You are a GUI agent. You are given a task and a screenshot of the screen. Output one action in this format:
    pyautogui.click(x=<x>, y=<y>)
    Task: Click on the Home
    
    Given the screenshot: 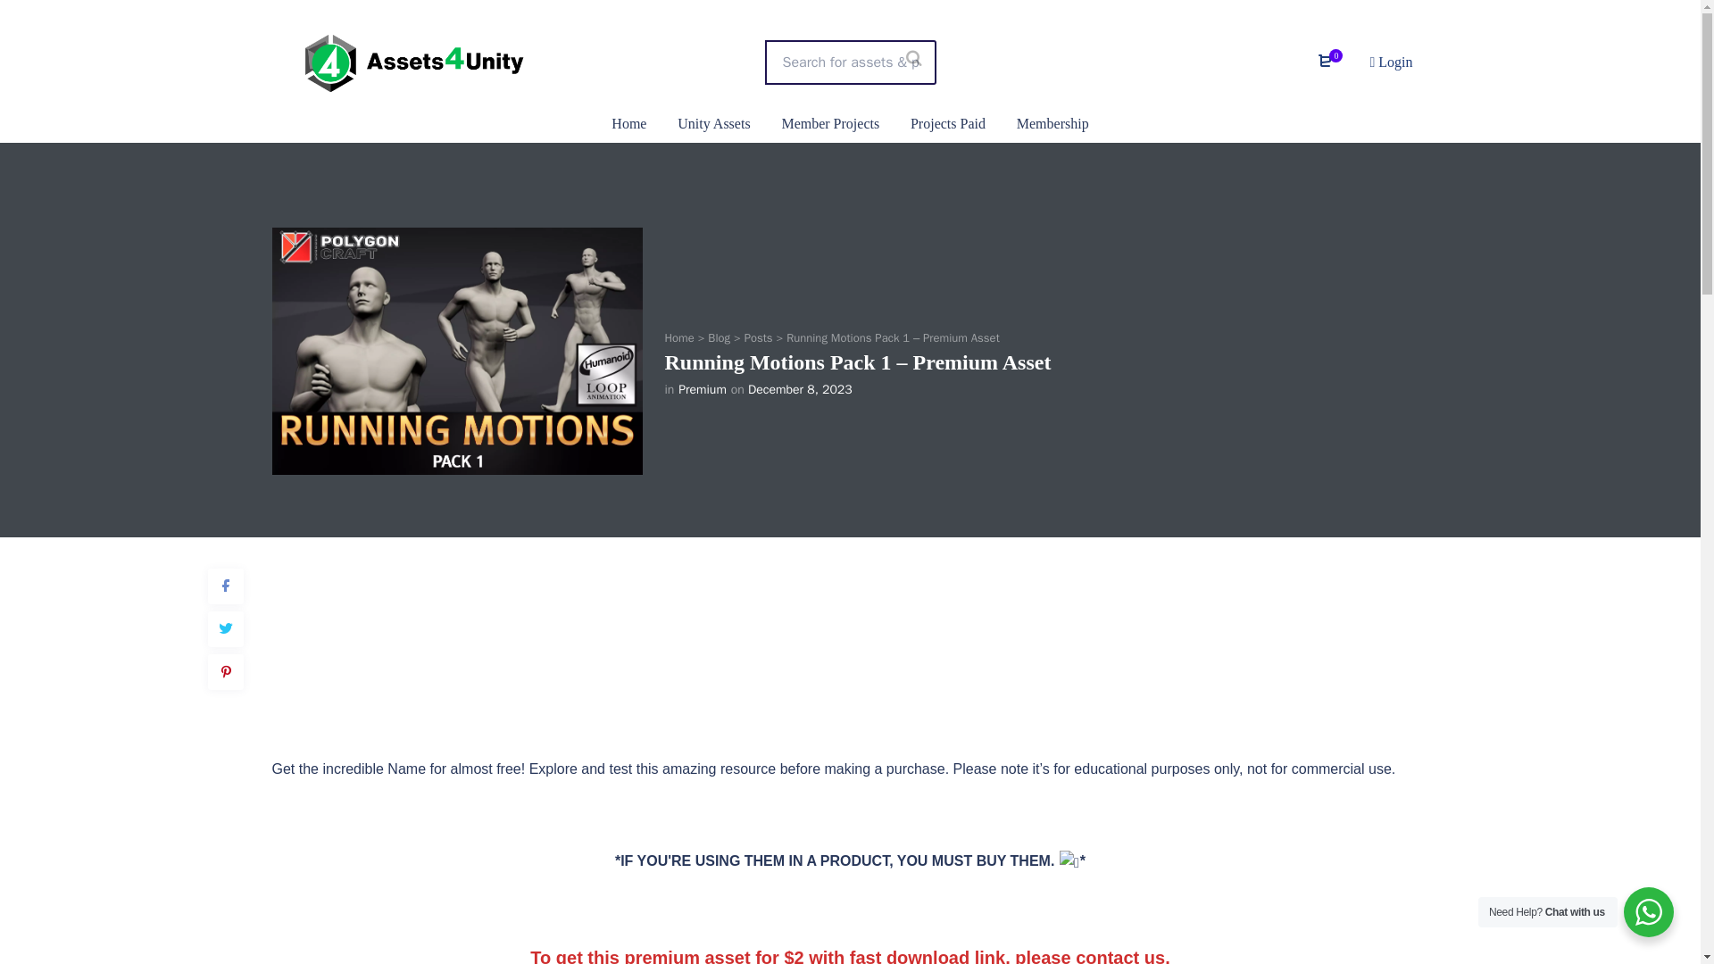 What is the action you would take?
    pyautogui.click(x=628, y=123)
    